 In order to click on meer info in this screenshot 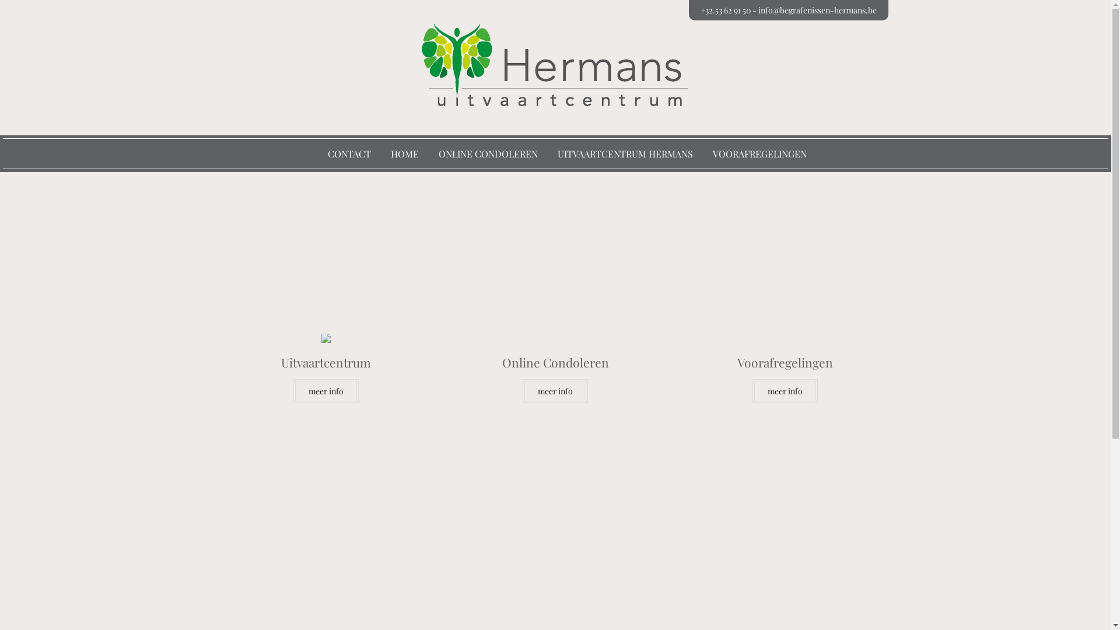, I will do `click(785, 391)`.